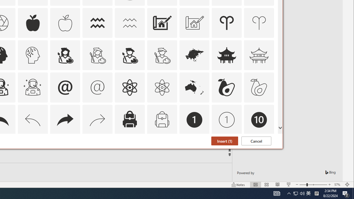 This screenshot has height=199, width=354. I want to click on AutomationID: Icons_AsianTemple, so click(227, 55).